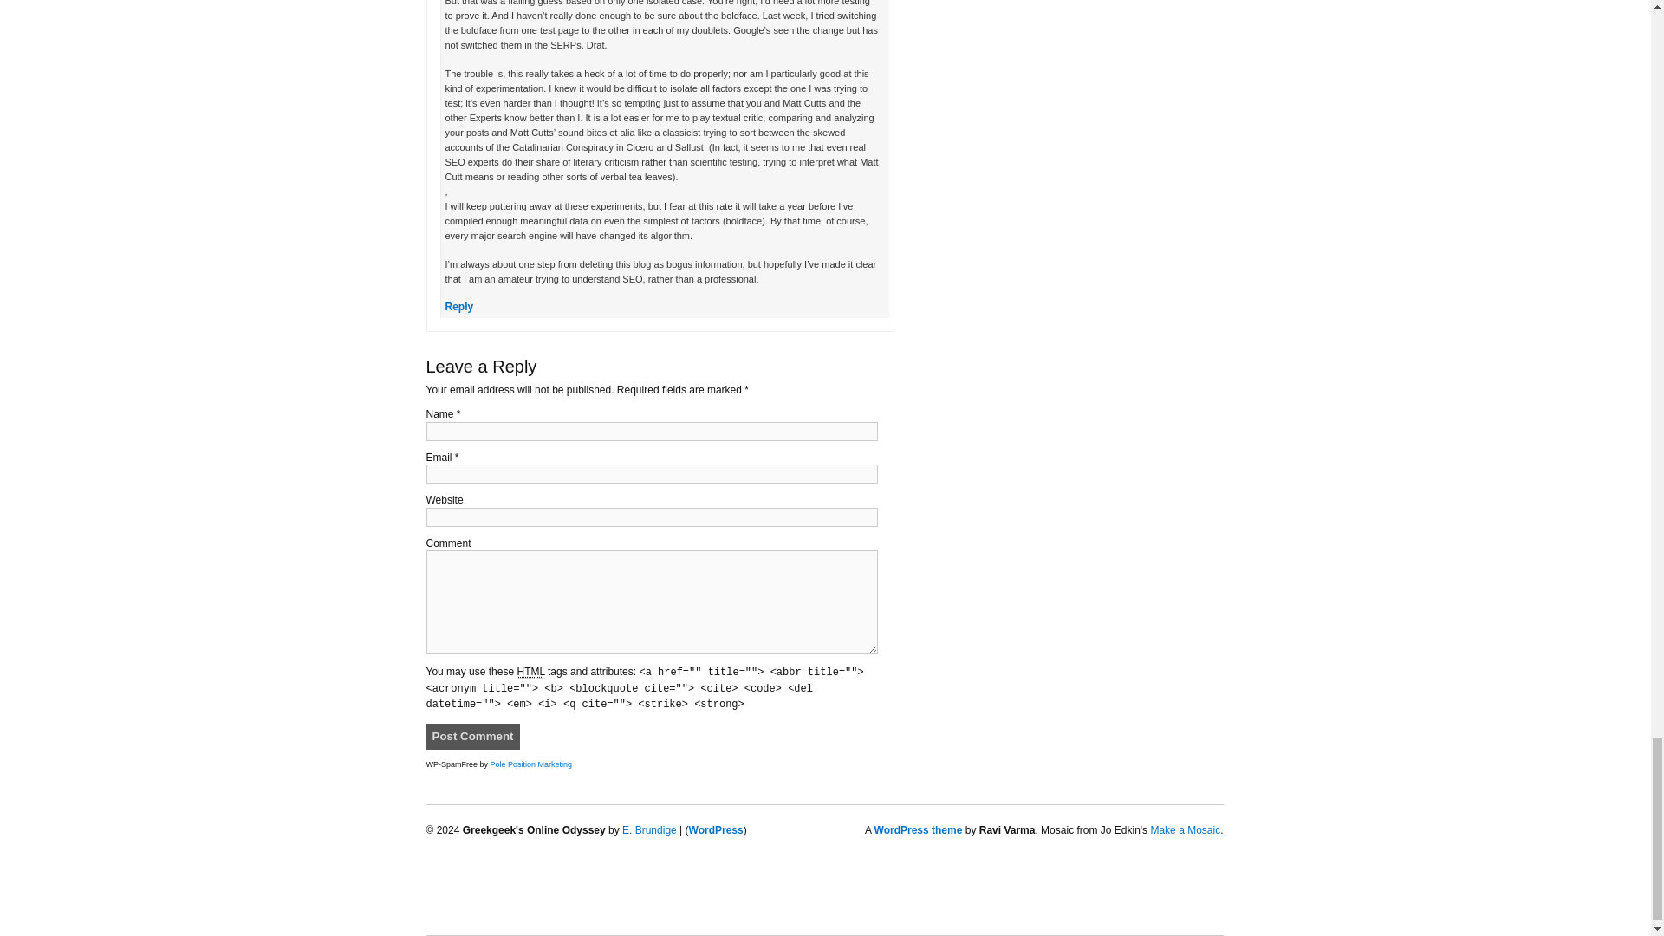 The image size is (1664, 936). What do you see at coordinates (472, 737) in the screenshot?
I see `Post Comment` at bounding box center [472, 737].